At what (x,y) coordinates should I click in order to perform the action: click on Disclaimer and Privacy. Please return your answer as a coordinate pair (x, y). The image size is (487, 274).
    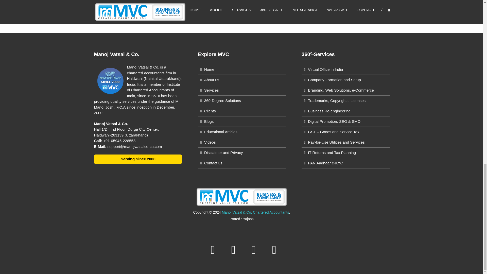
    Looking at the image, I should click on (223, 152).